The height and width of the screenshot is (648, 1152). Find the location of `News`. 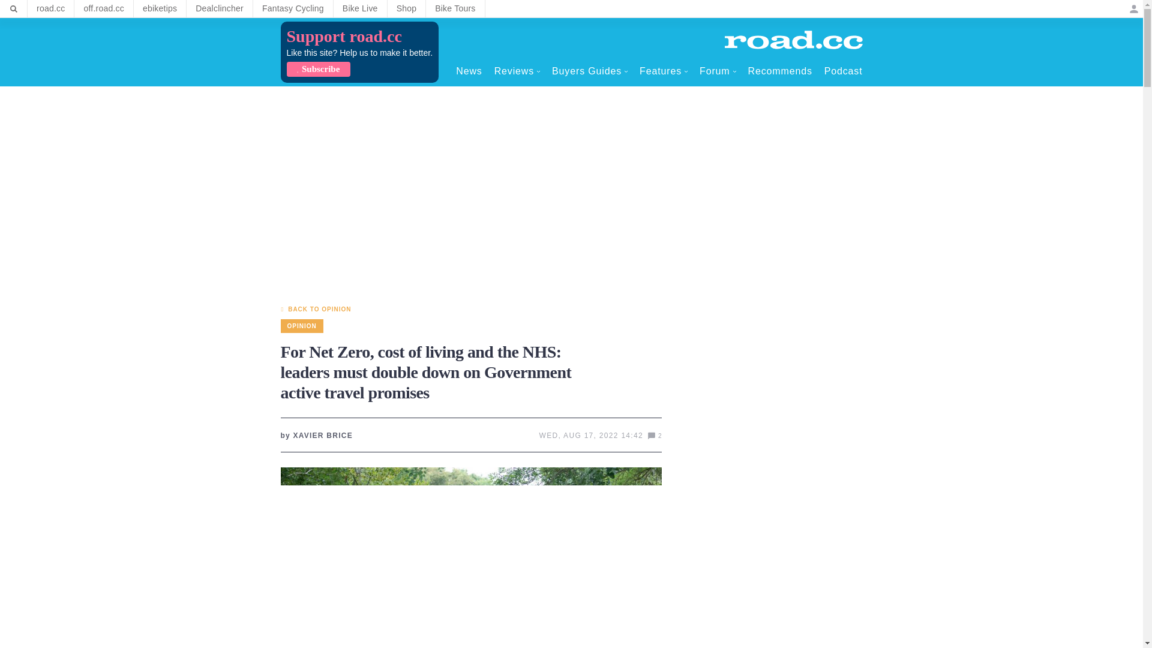

News is located at coordinates (469, 71).